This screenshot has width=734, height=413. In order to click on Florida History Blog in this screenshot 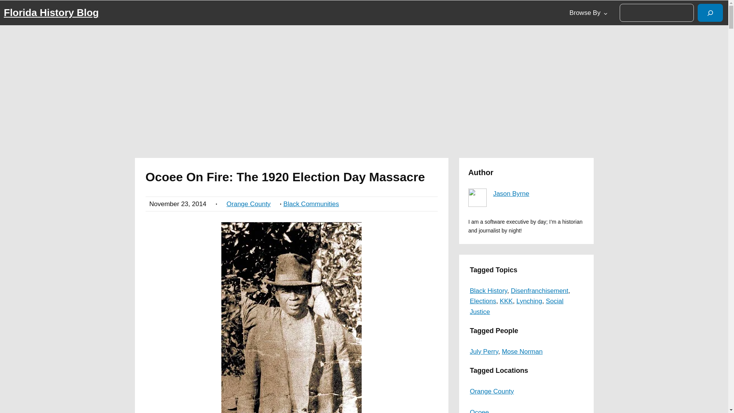, I will do `click(51, 12)`.